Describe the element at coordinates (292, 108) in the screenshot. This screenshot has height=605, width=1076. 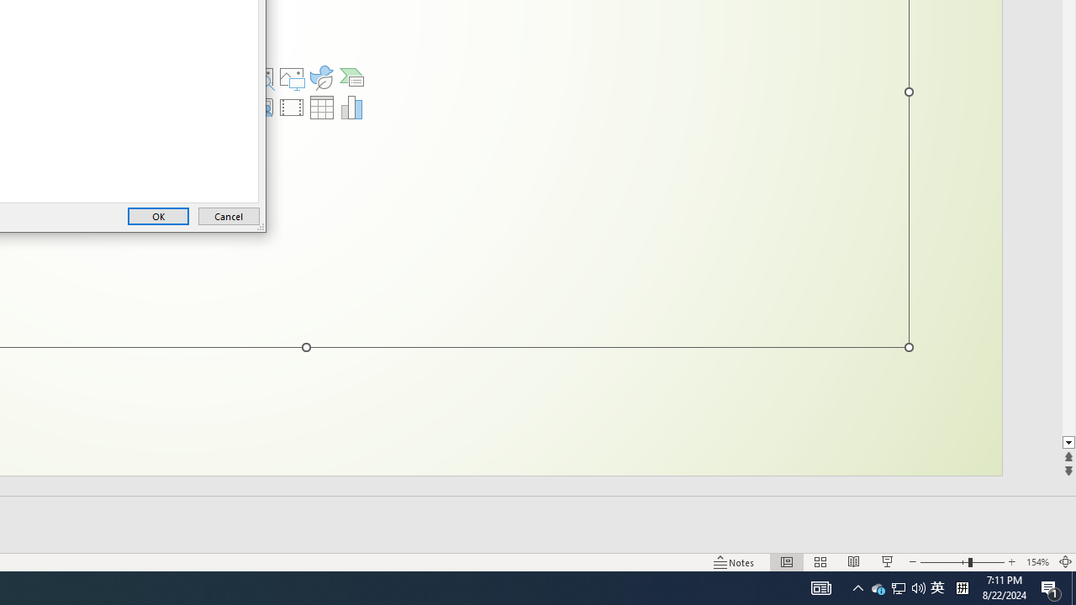
I see `Insert Video` at that location.